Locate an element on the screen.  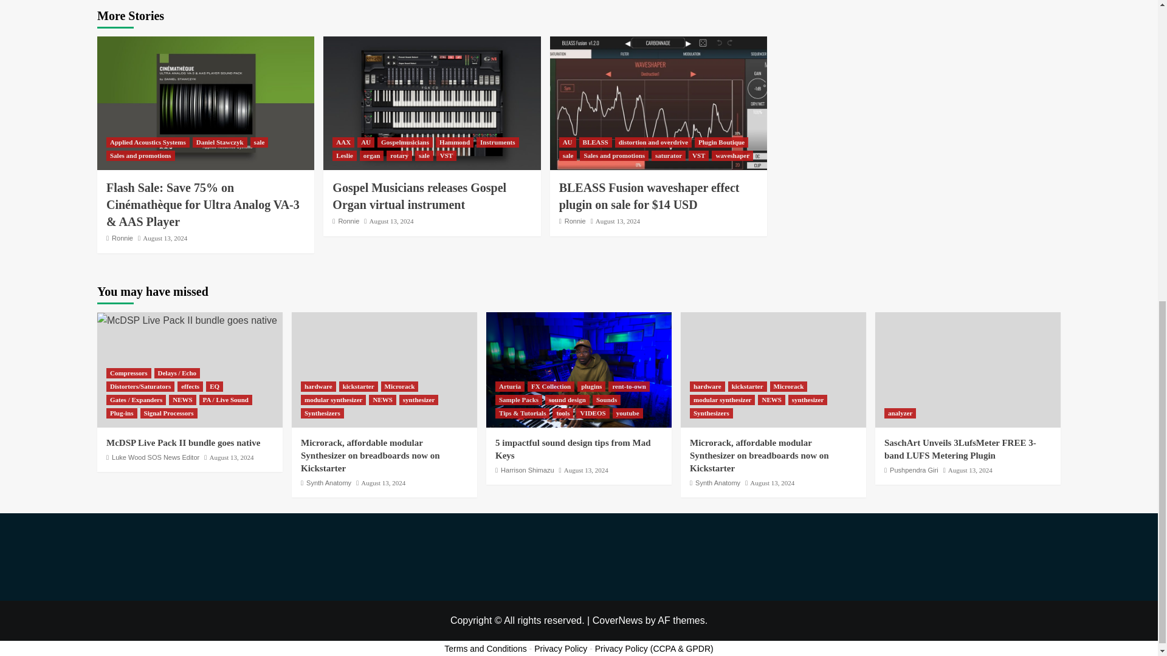
rotary is located at coordinates (399, 155).